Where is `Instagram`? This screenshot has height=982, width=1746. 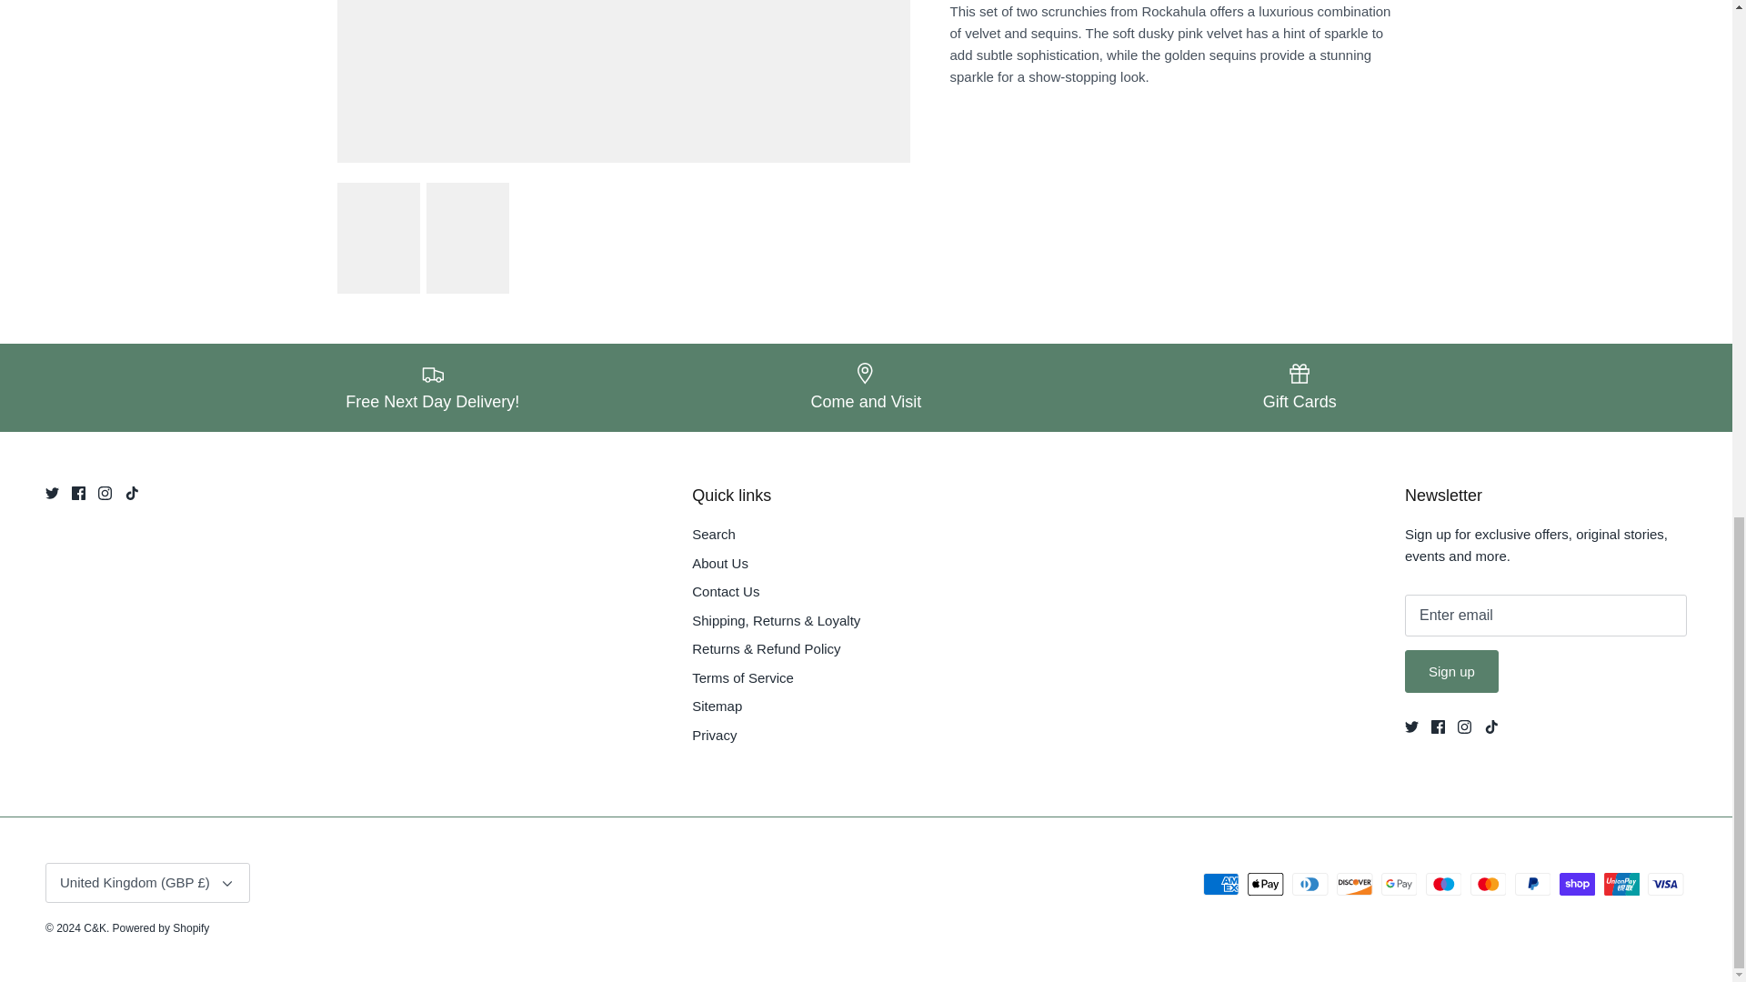
Instagram is located at coordinates (104, 493).